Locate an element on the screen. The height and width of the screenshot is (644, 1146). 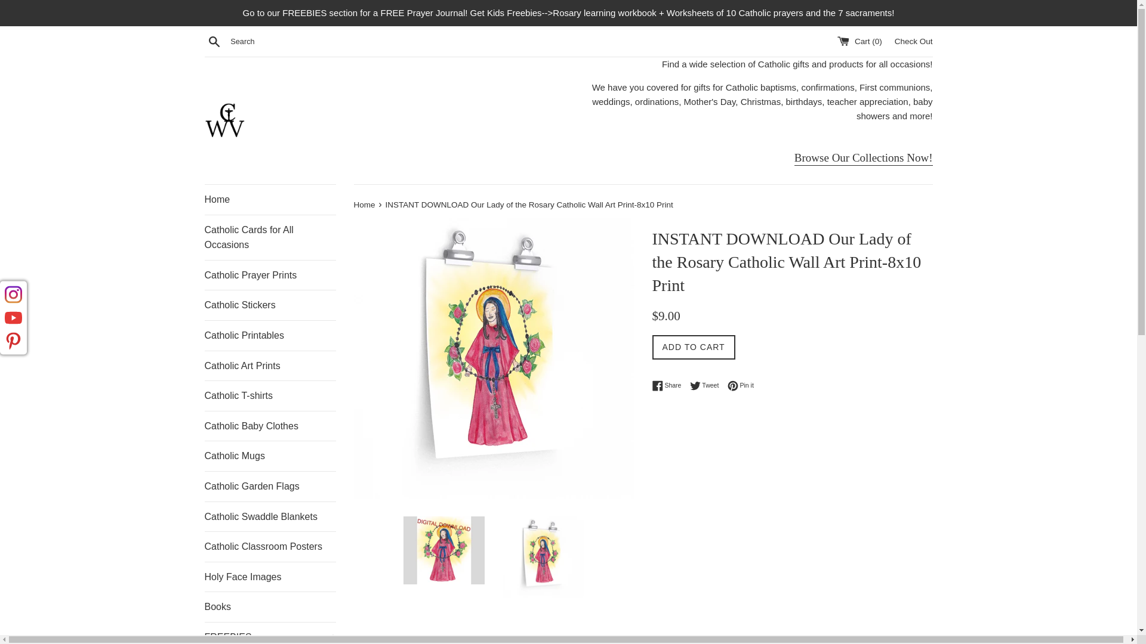
Search is located at coordinates (270, 237).